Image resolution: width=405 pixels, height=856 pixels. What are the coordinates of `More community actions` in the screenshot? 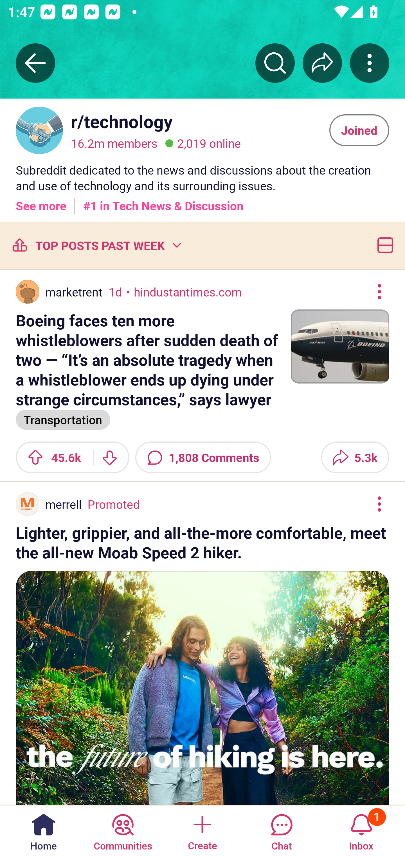 It's located at (370, 63).